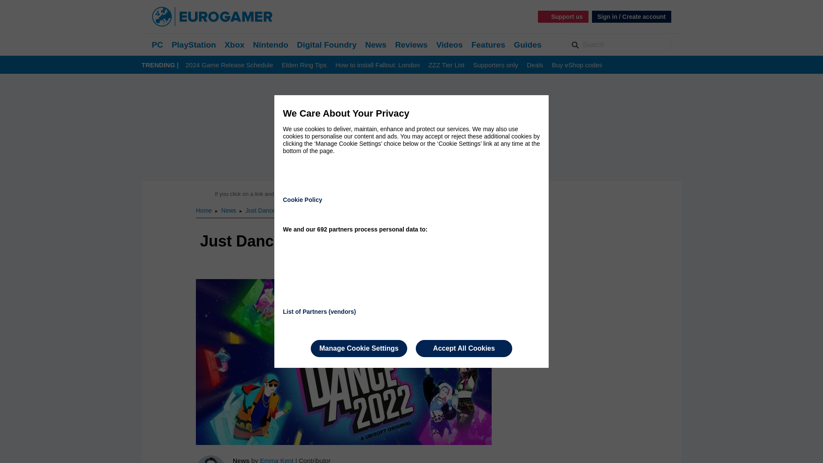 Image resolution: width=823 pixels, height=463 pixels. What do you see at coordinates (229, 210) in the screenshot?
I see `News` at bounding box center [229, 210].